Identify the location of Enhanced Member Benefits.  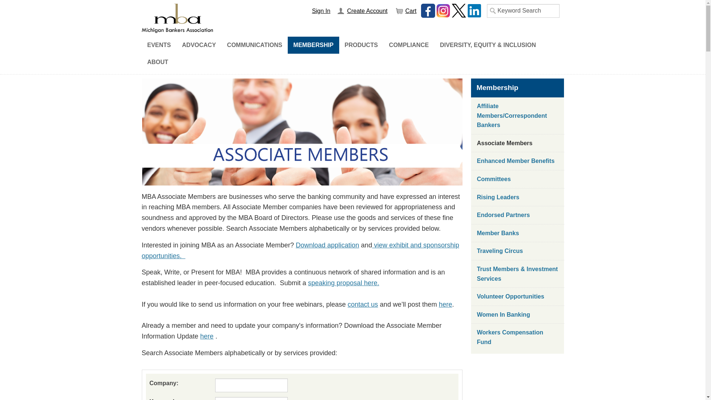
(518, 161).